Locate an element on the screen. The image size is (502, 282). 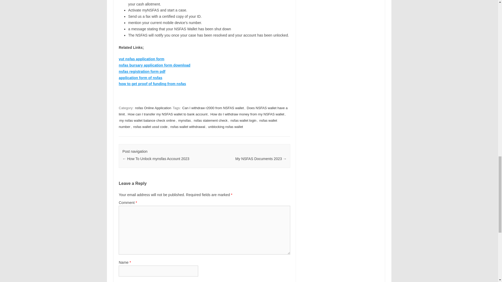
application form of nsfas is located at coordinates (140, 78).